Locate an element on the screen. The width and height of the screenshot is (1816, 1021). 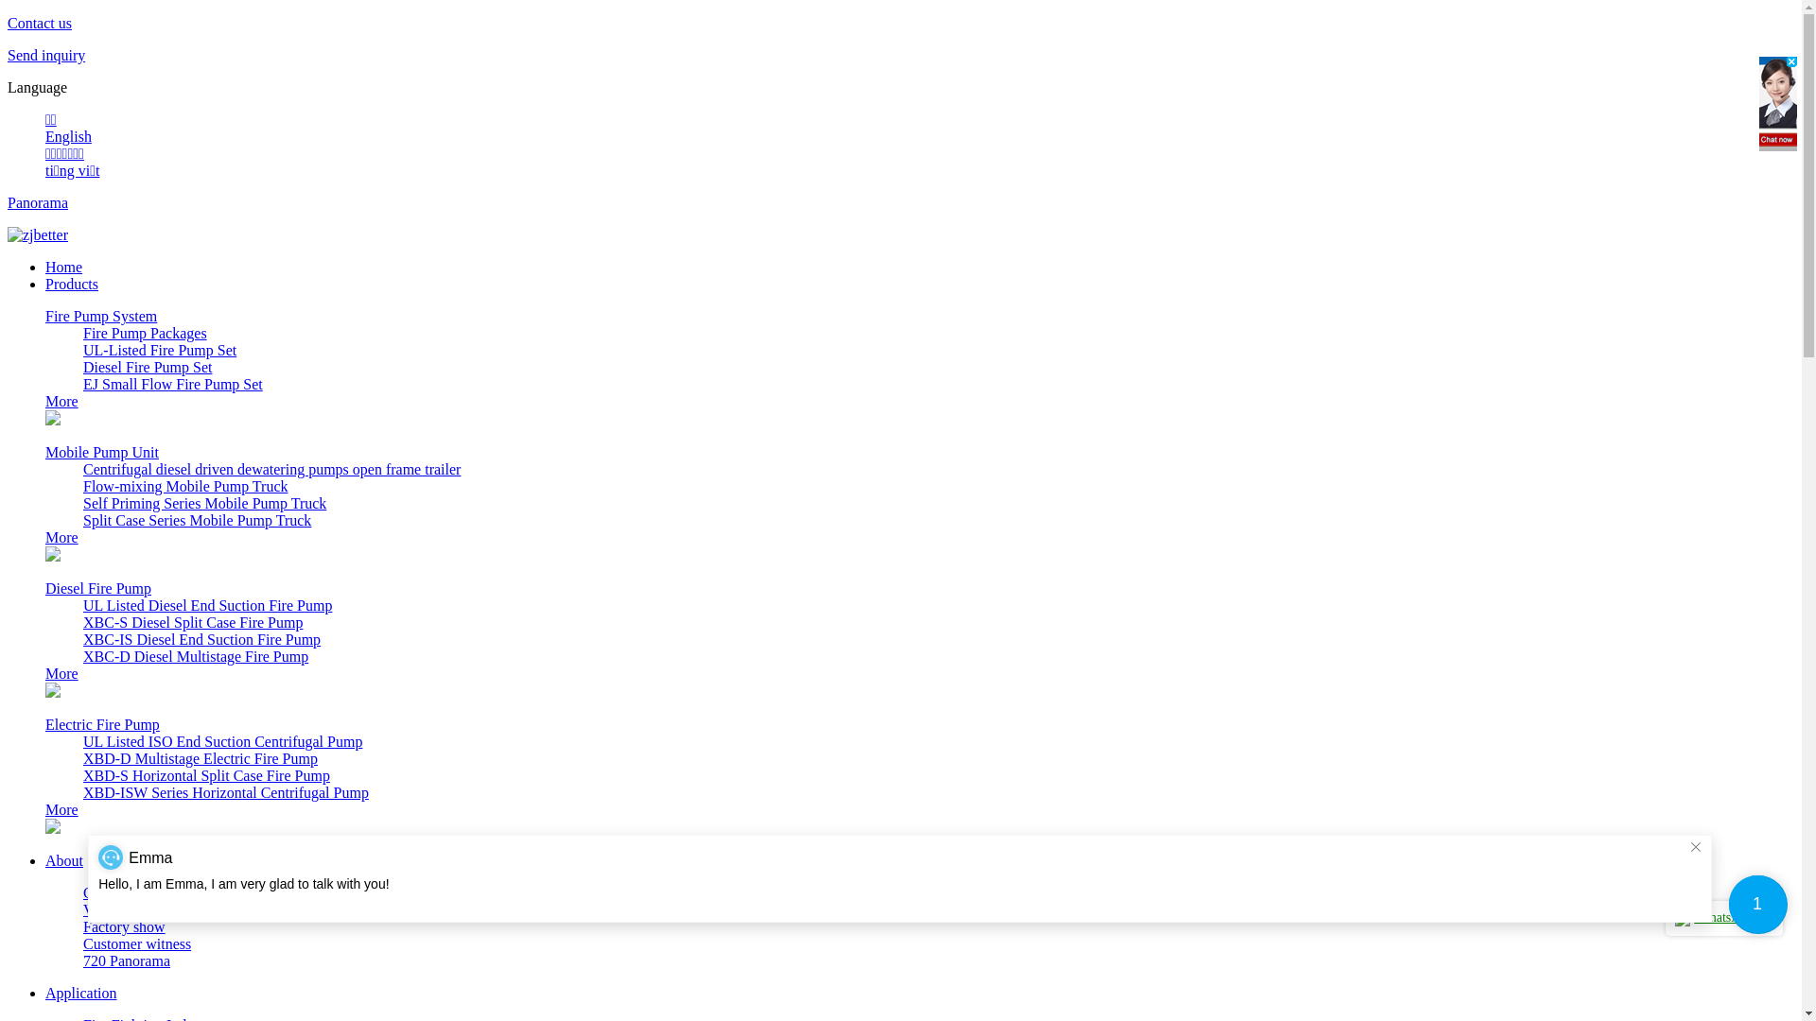
UL Listed Diesel End Suction Fire Pump is located at coordinates (208, 605).